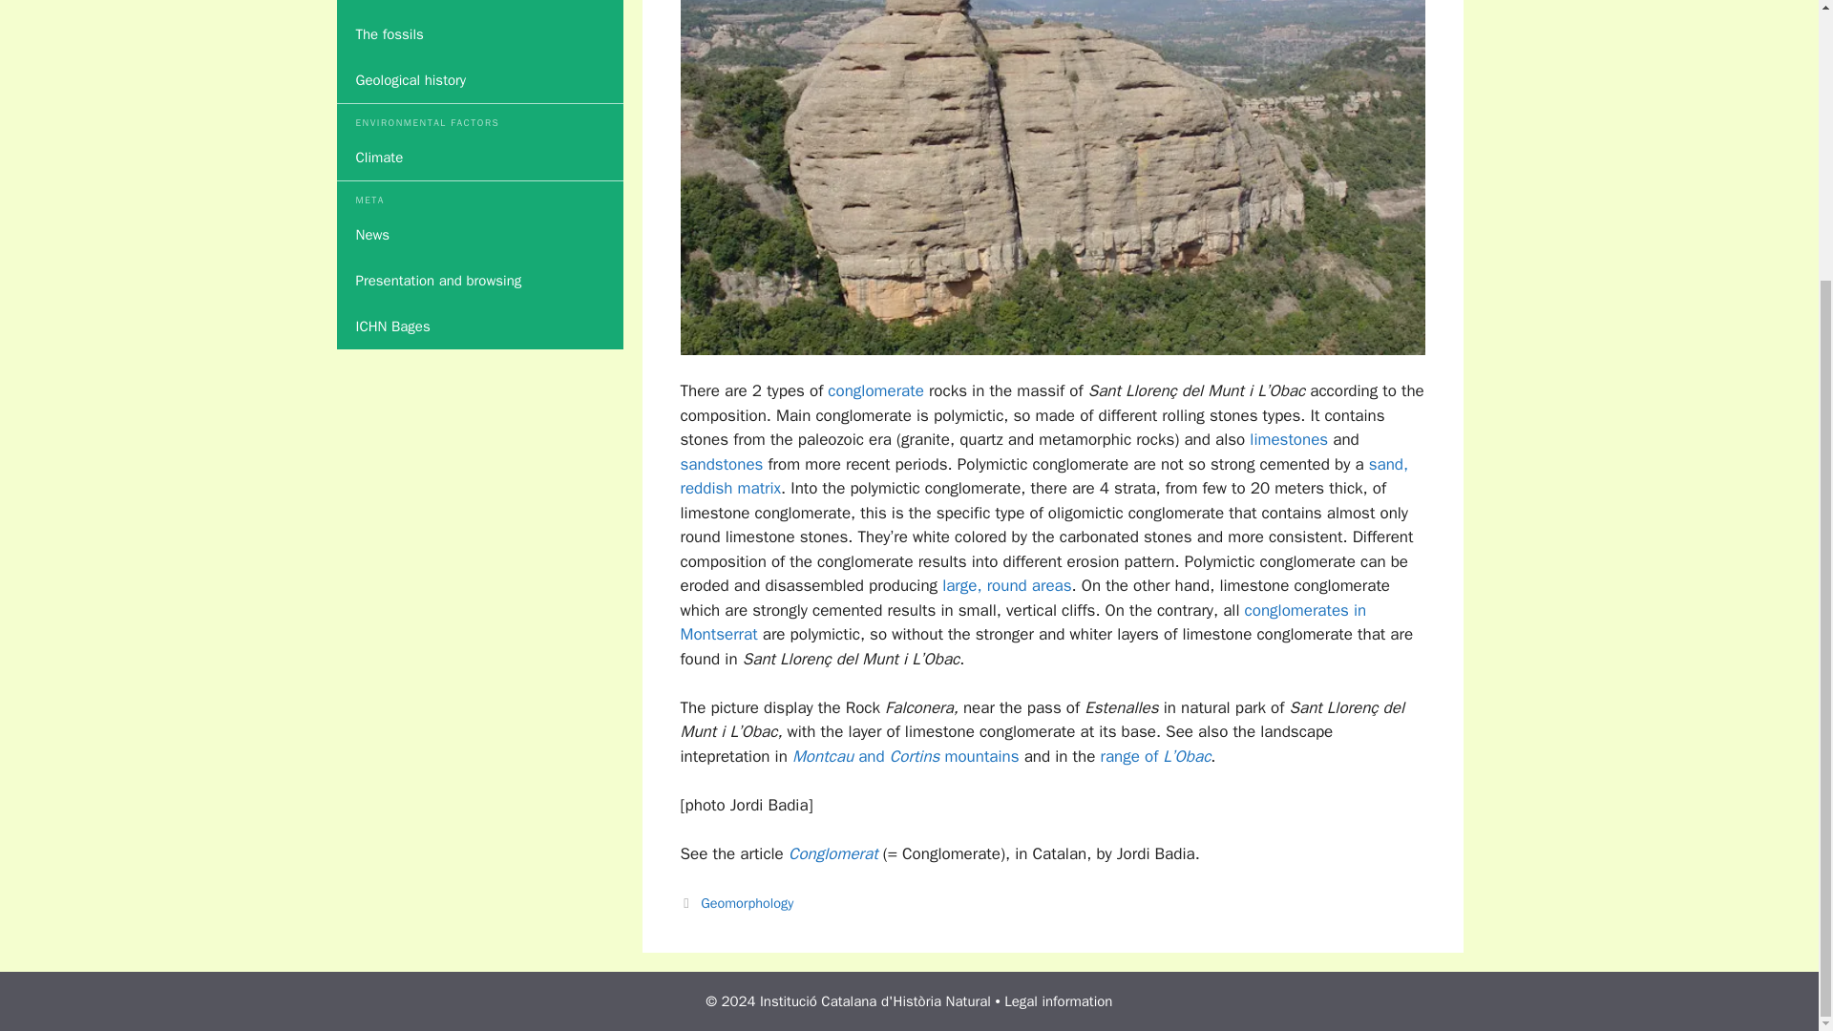  I want to click on Conglomerat, so click(832, 853).